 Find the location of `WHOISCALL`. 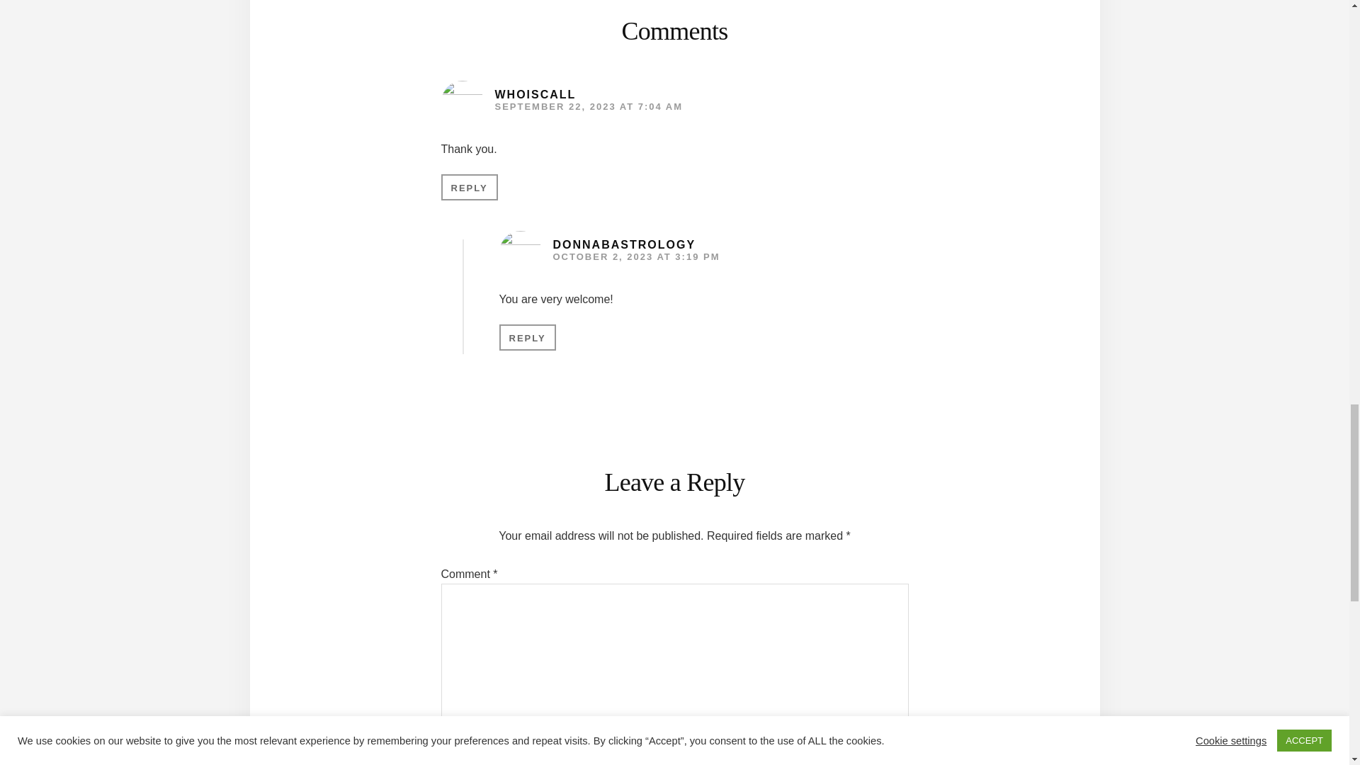

WHOISCALL is located at coordinates (535, 94).